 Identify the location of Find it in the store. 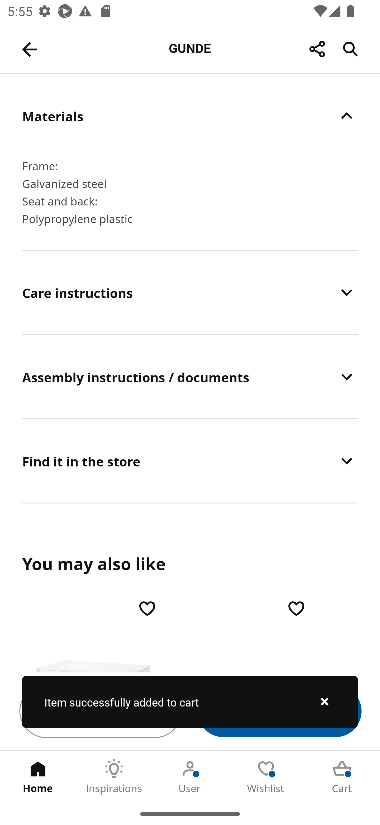
(190, 461).